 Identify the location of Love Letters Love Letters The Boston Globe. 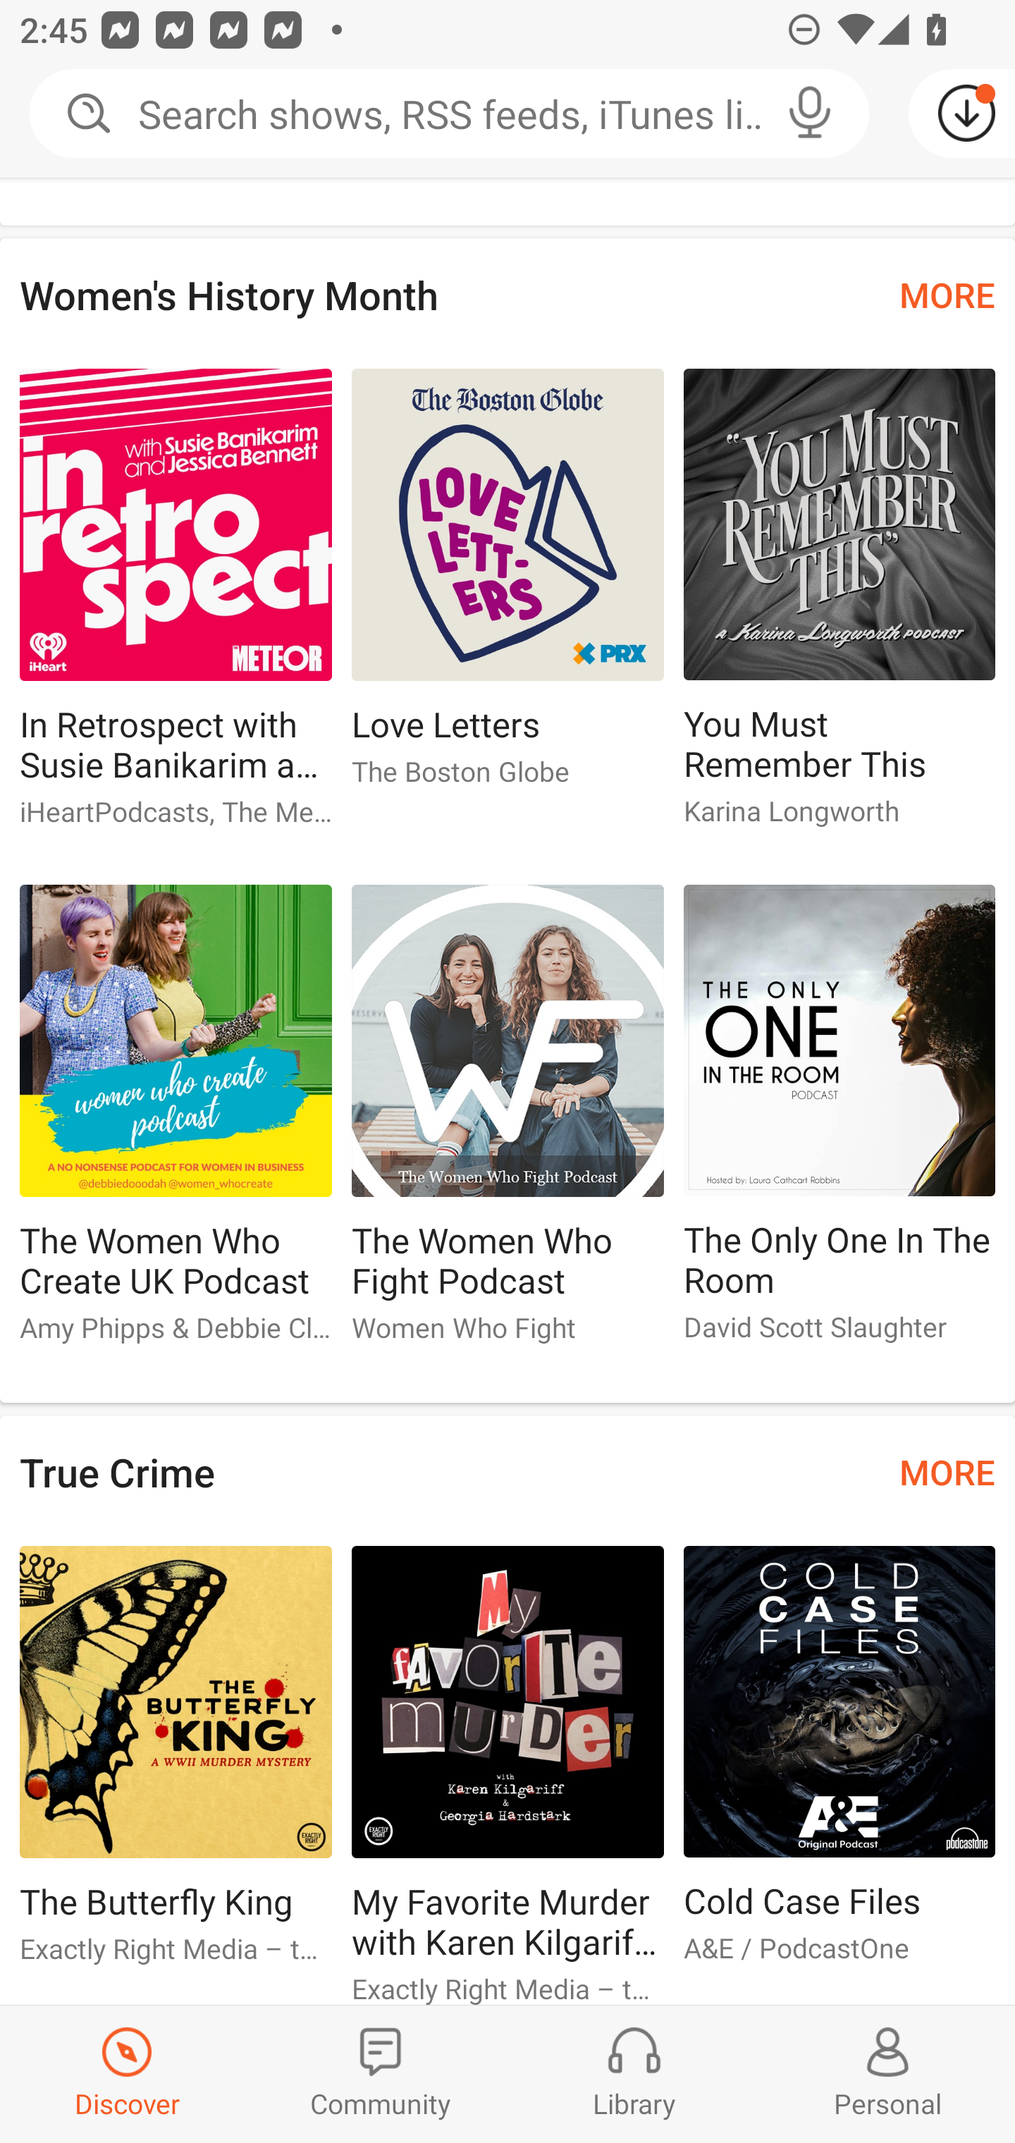
(508, 589).